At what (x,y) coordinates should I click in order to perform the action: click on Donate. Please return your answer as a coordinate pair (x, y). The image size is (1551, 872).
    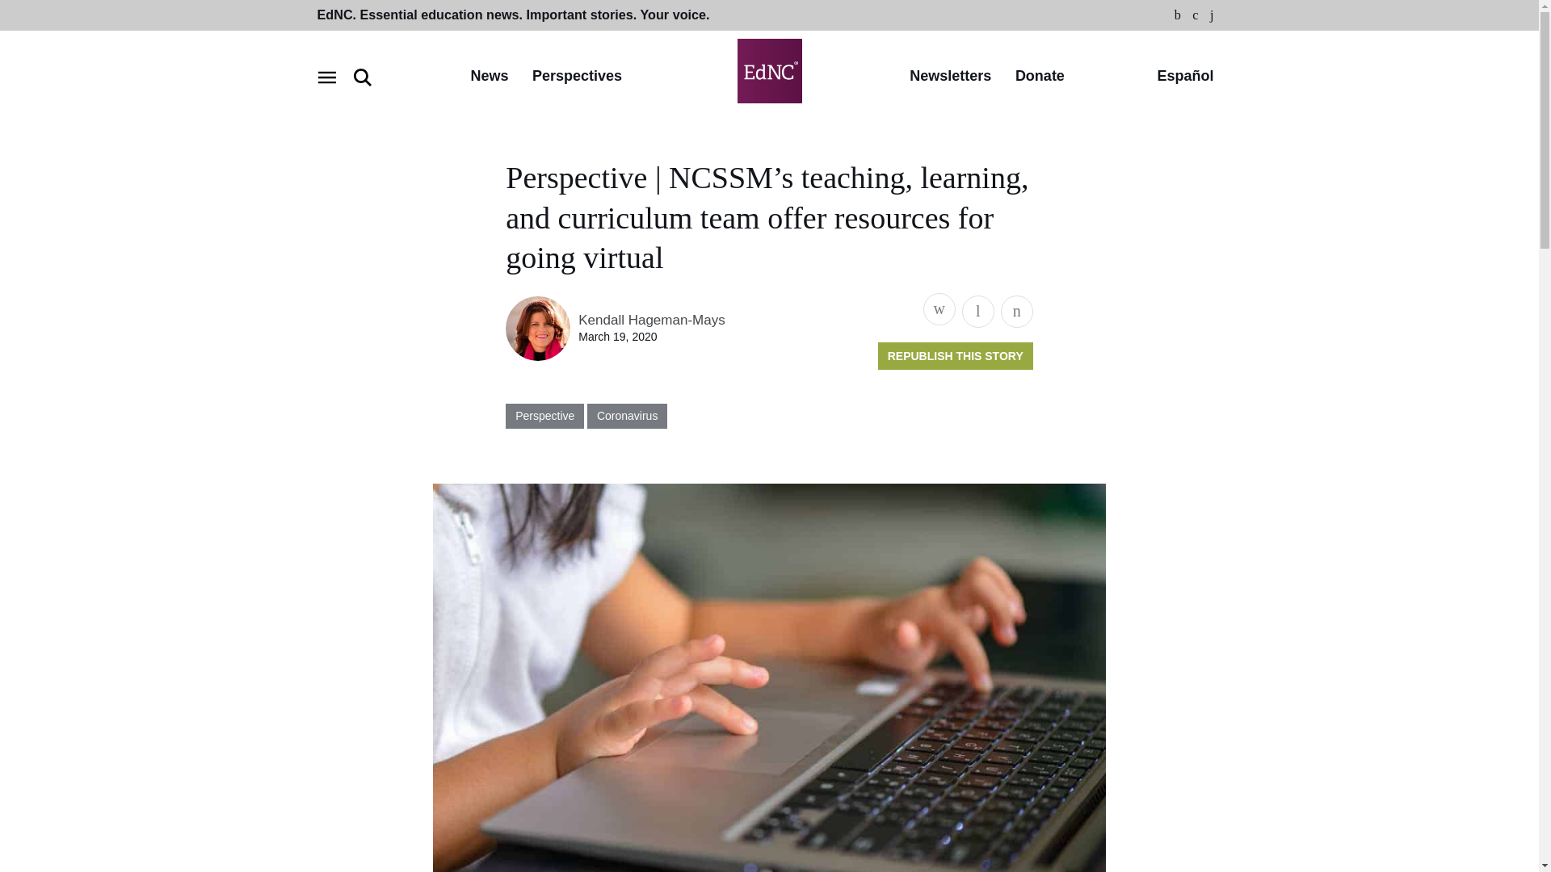
    Looking at the image, I should click on (1040, 77).